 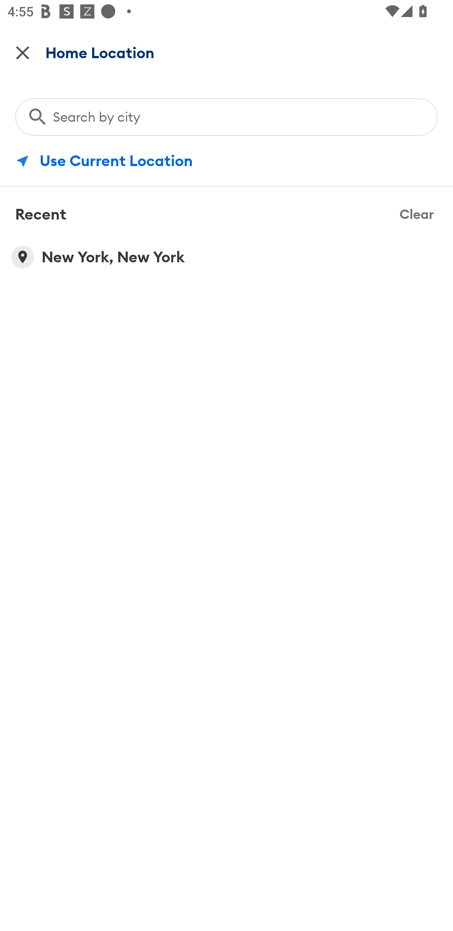 What do you see at coordinates (417, 213) in the screenshot?
I see `Clear` at bounding box center [417, 213].